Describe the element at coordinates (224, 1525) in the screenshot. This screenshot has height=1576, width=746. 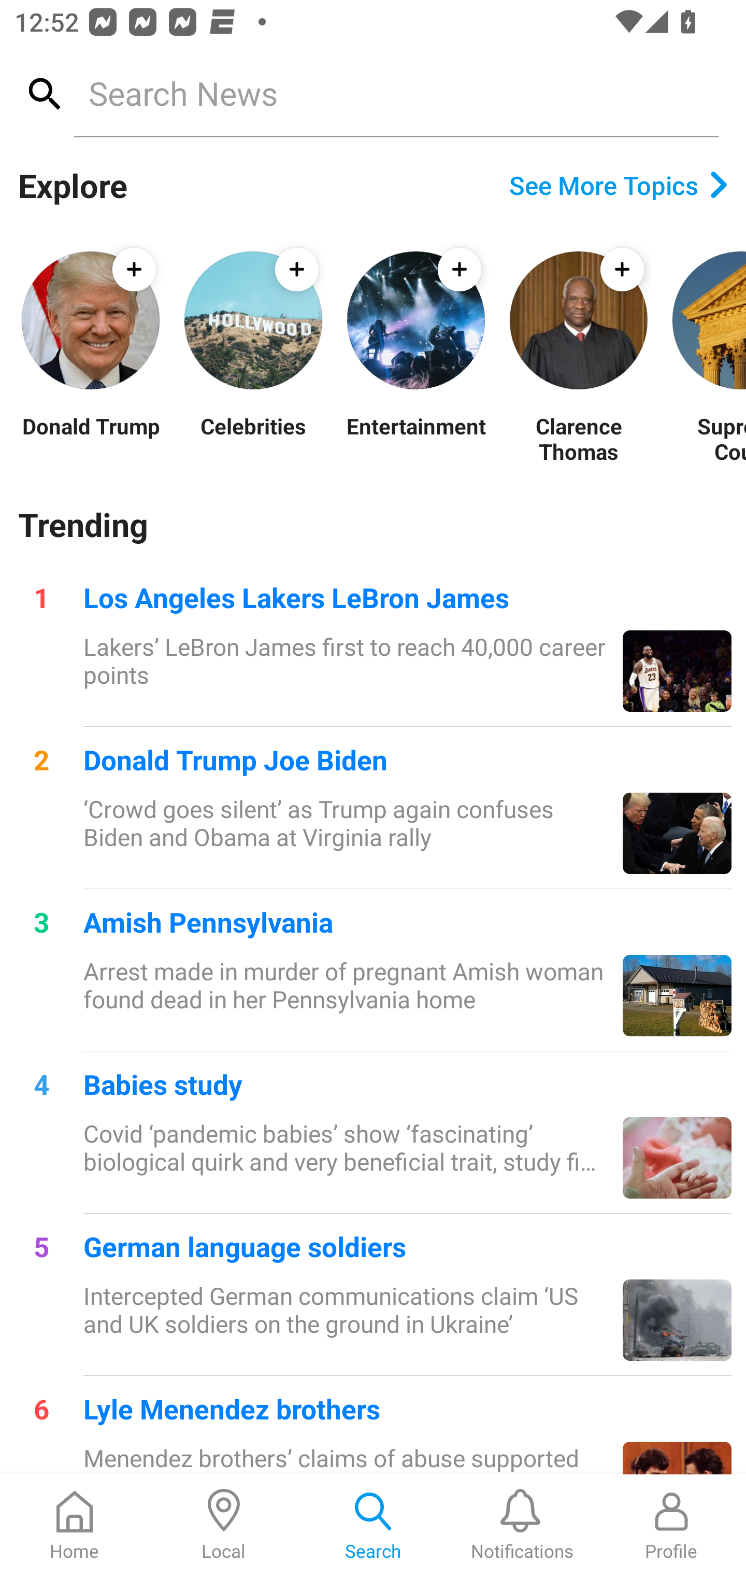
I see `Local` at that location.